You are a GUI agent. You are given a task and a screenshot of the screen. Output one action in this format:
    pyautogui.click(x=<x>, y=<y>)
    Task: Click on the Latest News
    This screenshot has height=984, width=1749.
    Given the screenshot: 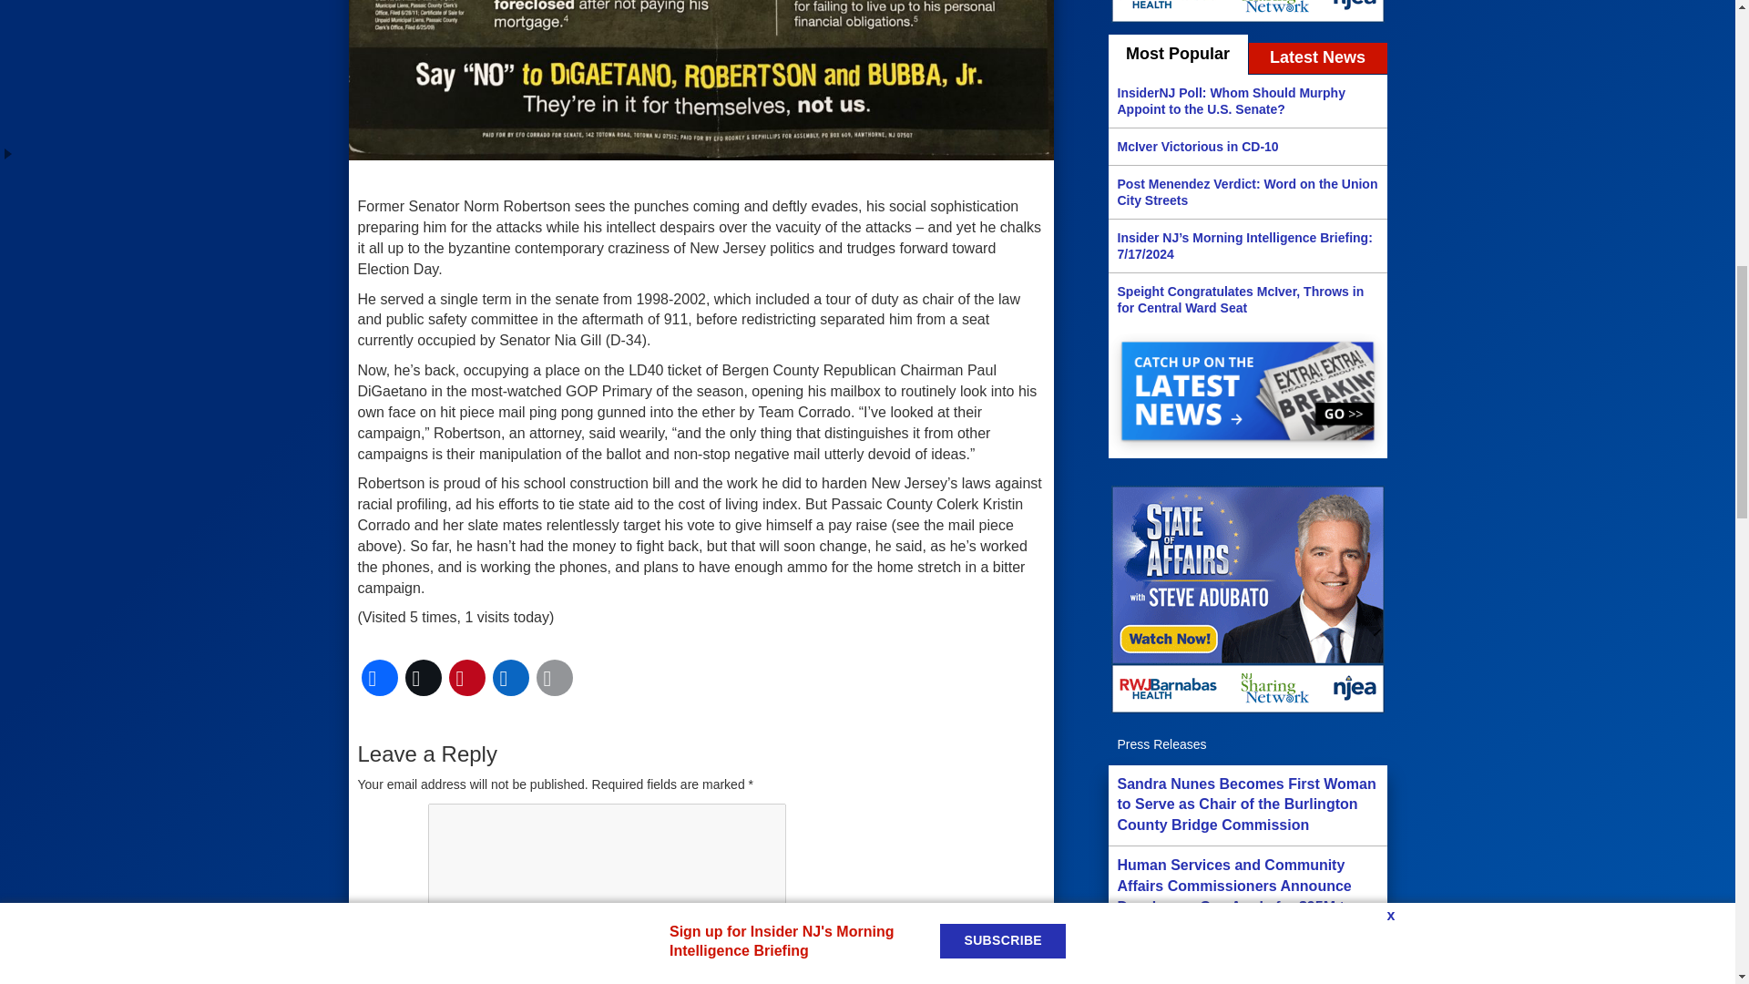 What is the action you would take?
    pyautogui.click(x=1317, y=58)
    